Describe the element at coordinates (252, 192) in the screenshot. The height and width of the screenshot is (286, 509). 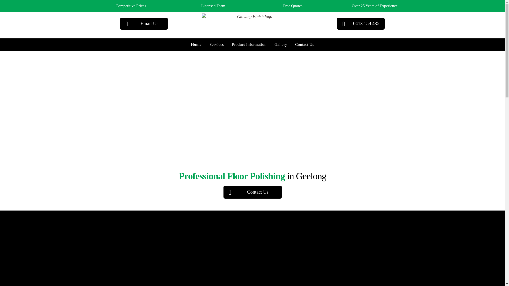
I see `Contact Us` at that location.